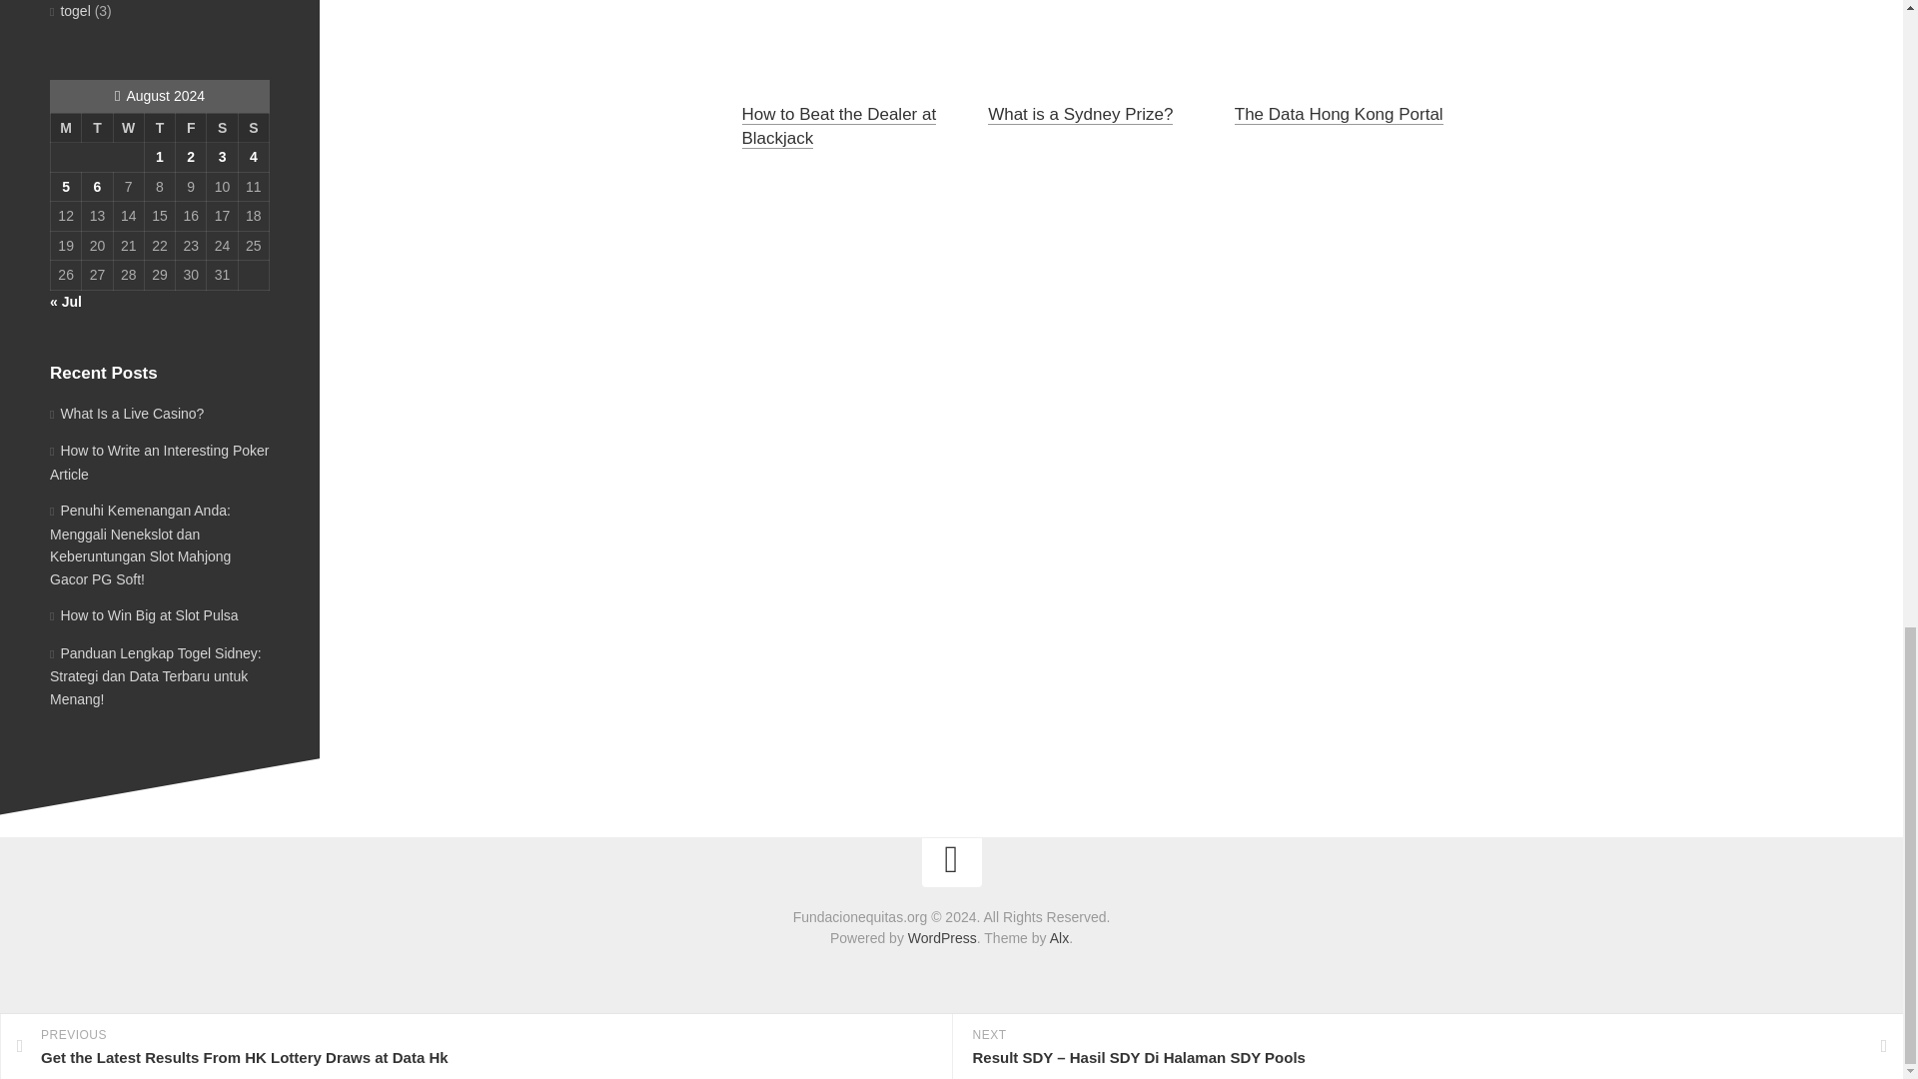 This screenshot has width=1918, height=1079. What do you see at coordinates (64, 128) in the screenshot?
I see `Monday` at bounding box center [64, 128].